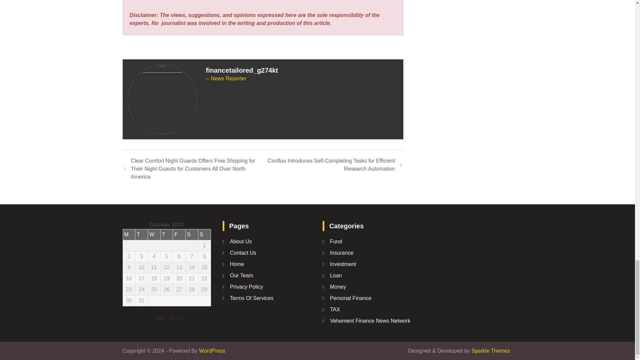 This screenshot has height=360, width=640. What do you see at coordinates (167, 235) in the screenshot?
I see `Thursday` at bounding box center [167, 235].